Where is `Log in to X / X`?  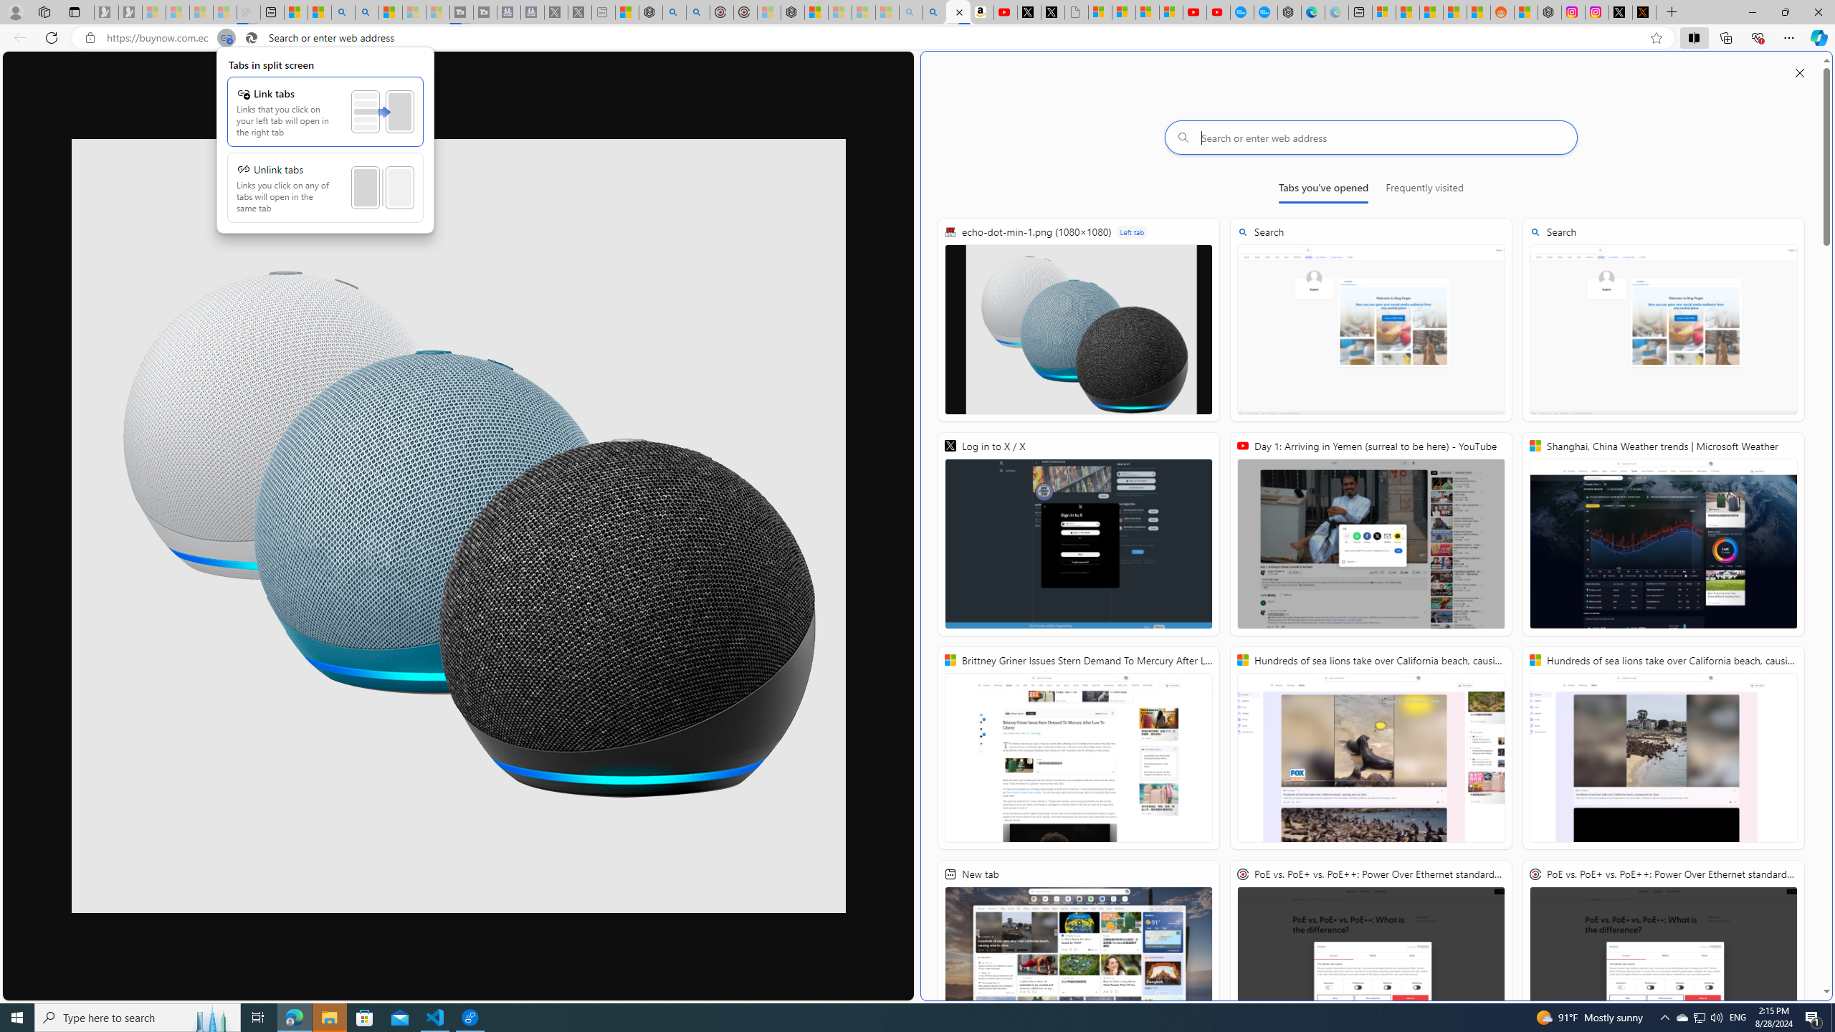 Log in to X / X is located at coordinates (1078, 534).